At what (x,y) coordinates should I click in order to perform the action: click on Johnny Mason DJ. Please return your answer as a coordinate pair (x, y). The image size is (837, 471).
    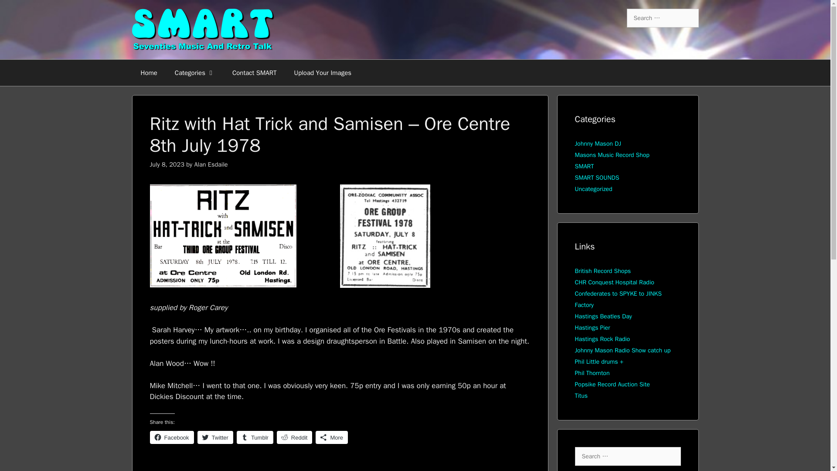
    Looking at the image, I should click on (597, 143).